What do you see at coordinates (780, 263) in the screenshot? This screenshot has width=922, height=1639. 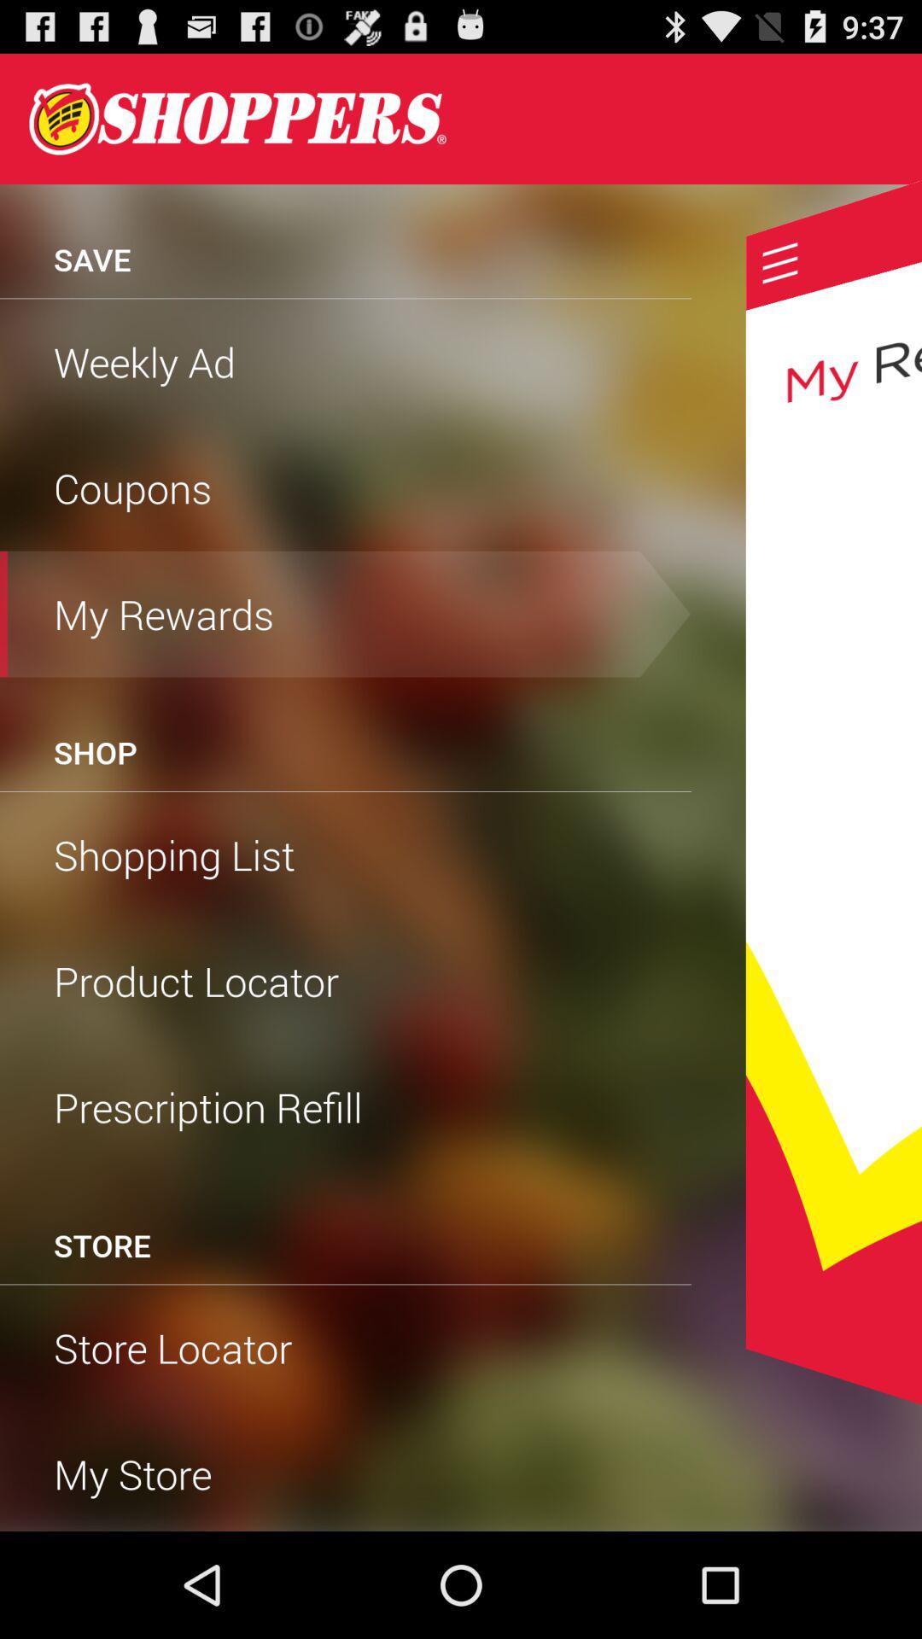 I see `menu bar` at bounding box center [780, 263].